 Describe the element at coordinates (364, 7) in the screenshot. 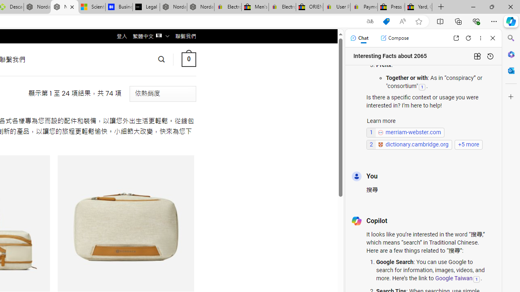

I see `Payments Terms of Use | eBay.com` at that location.